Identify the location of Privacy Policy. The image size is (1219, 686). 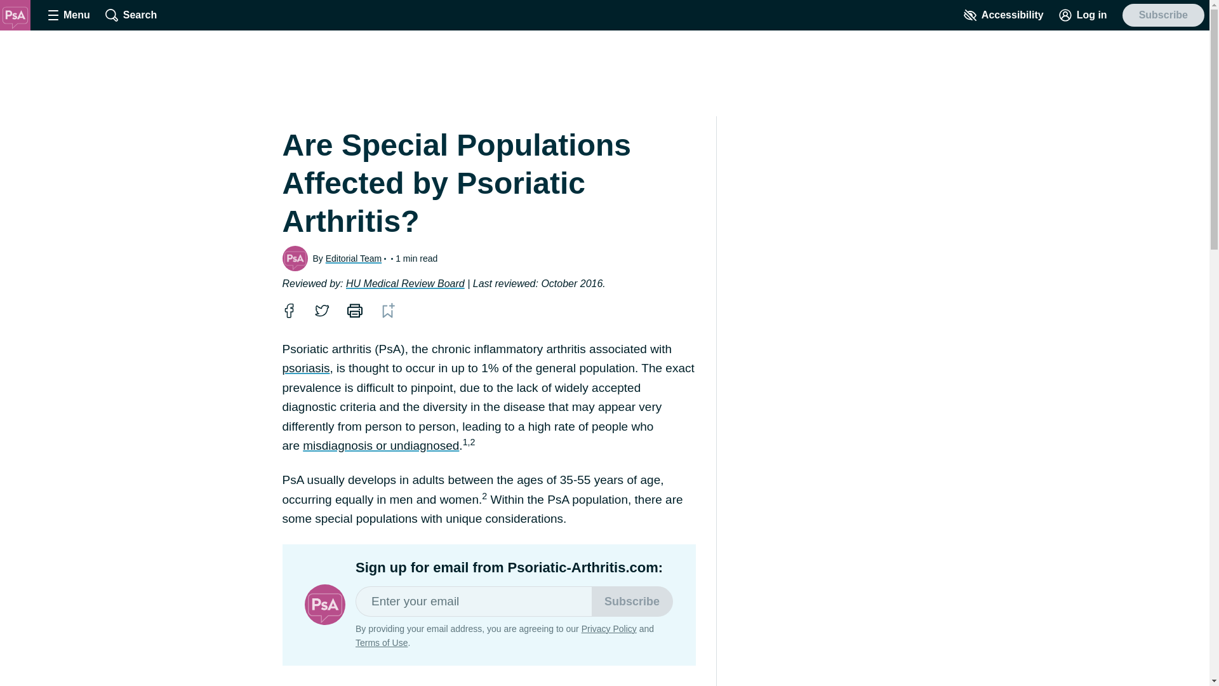
(608, 628).